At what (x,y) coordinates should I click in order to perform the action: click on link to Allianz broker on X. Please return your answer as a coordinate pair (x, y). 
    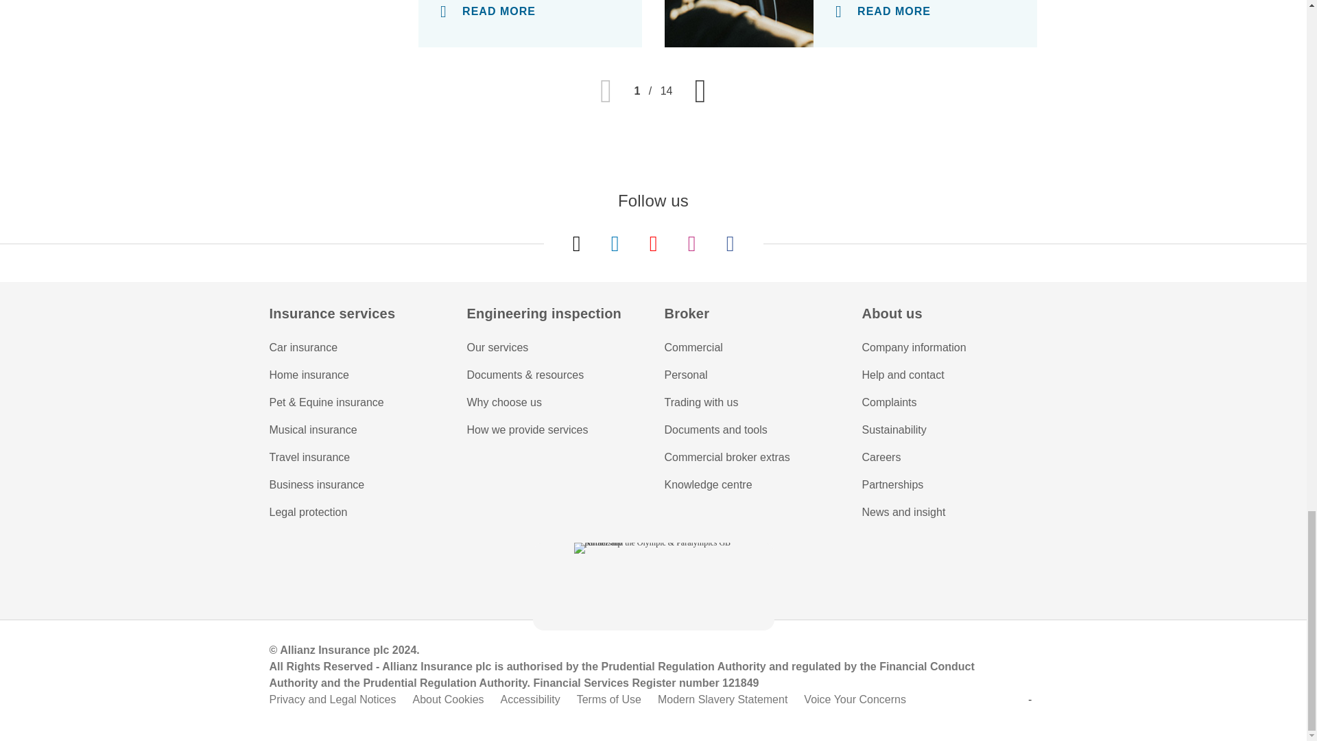
    Looking at the image, I should click on (576, 244).